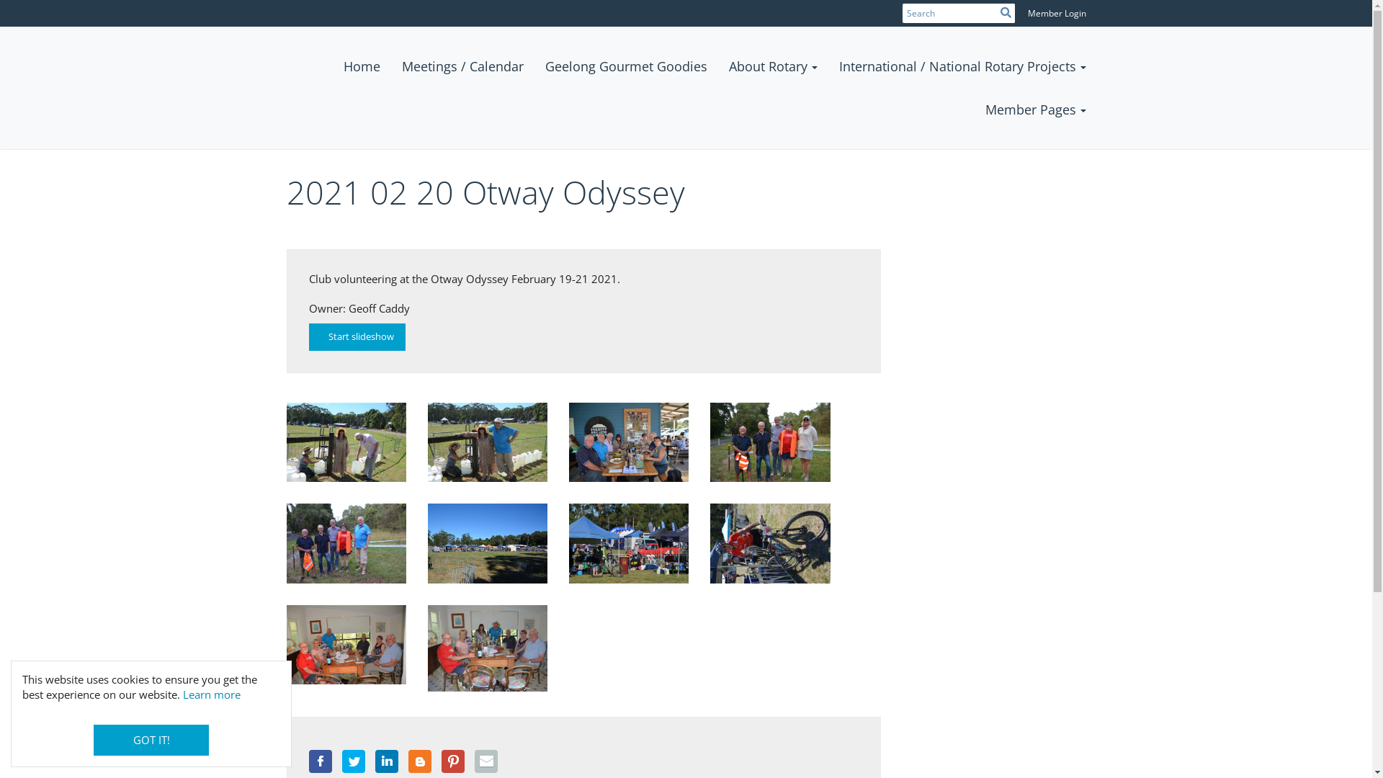 This screenshot has height=778, width=1383. I want to click on Geelong Gourmet Goodies, so click(627, 66).